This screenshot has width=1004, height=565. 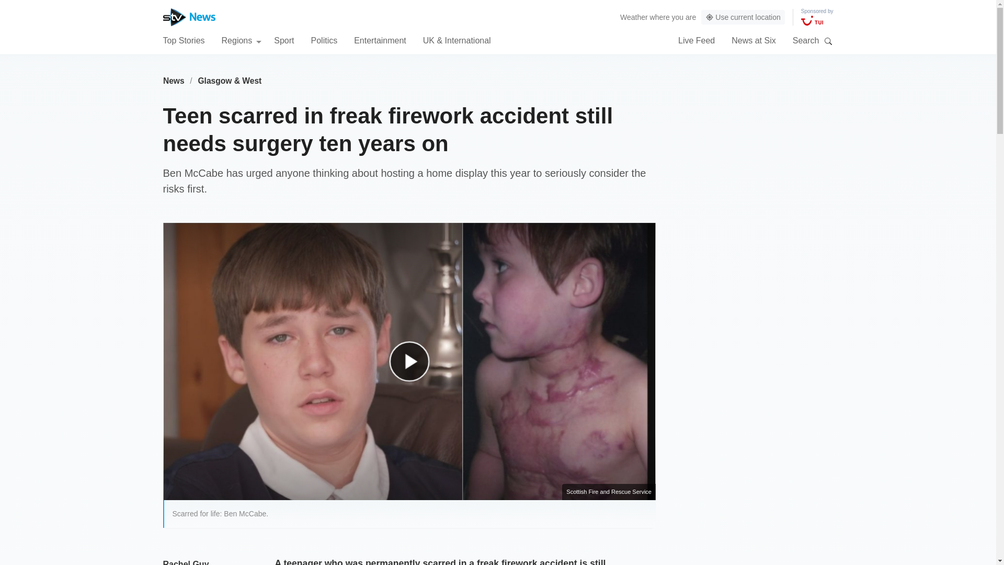 What do you see at coordinates (242, 40) in the screenshot?
I see `Regions` at bounding box center [242, 40].